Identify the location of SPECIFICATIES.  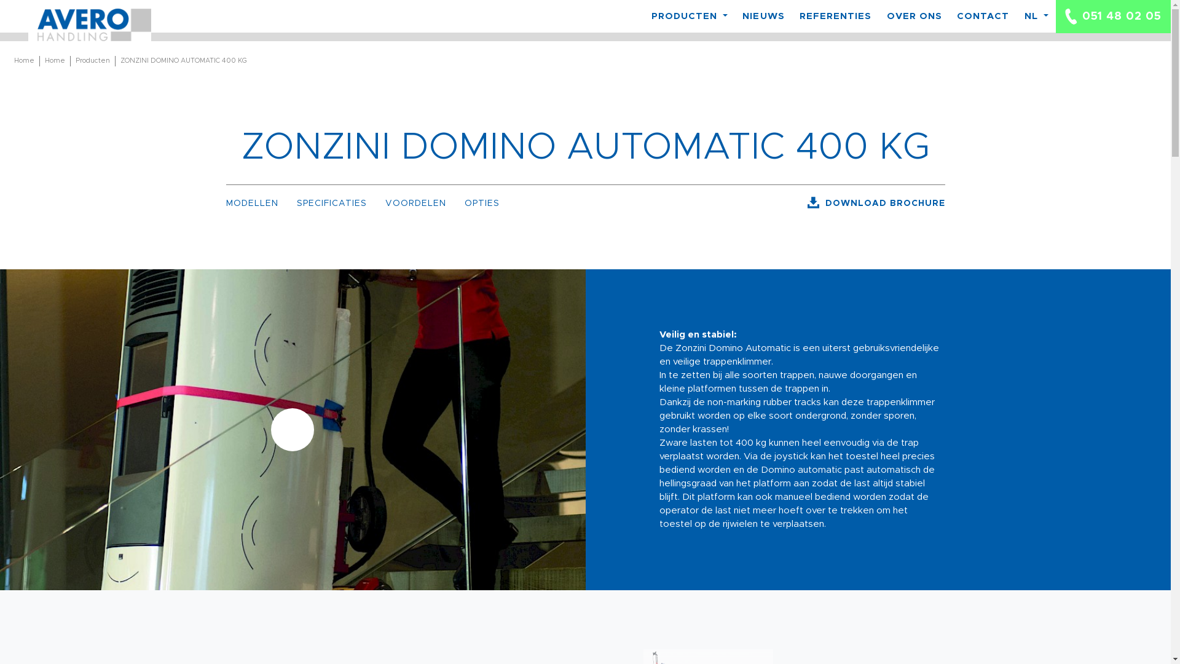
(331, 197).